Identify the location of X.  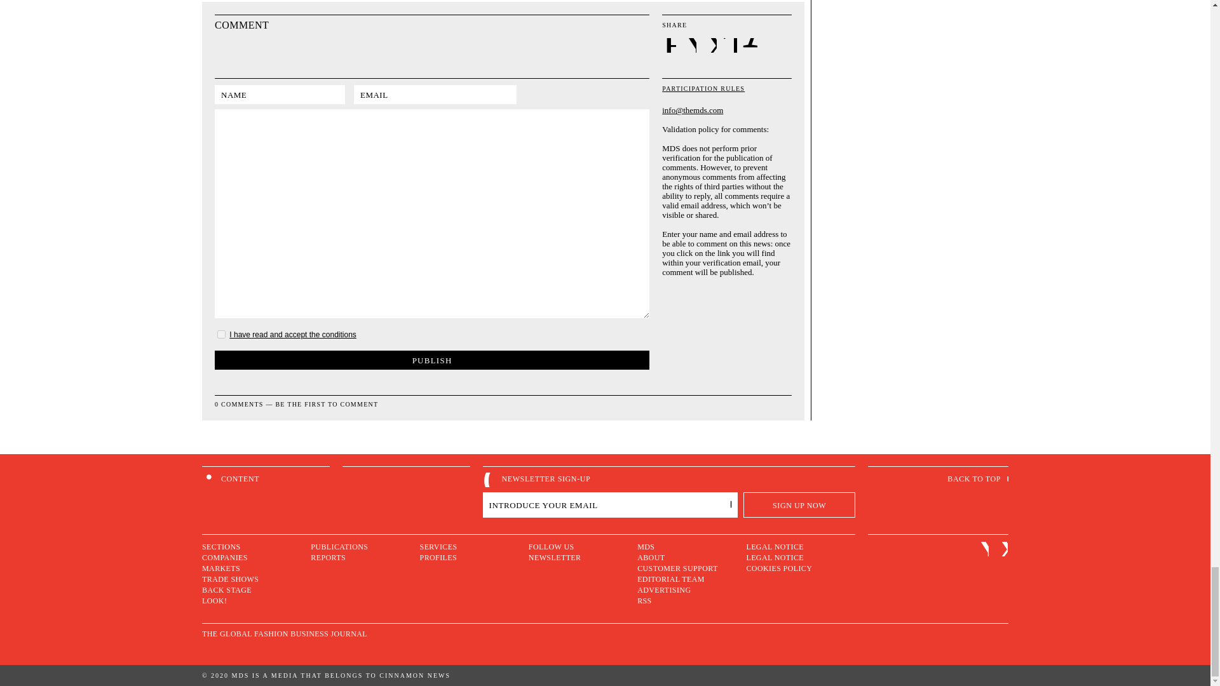
(710, 46).